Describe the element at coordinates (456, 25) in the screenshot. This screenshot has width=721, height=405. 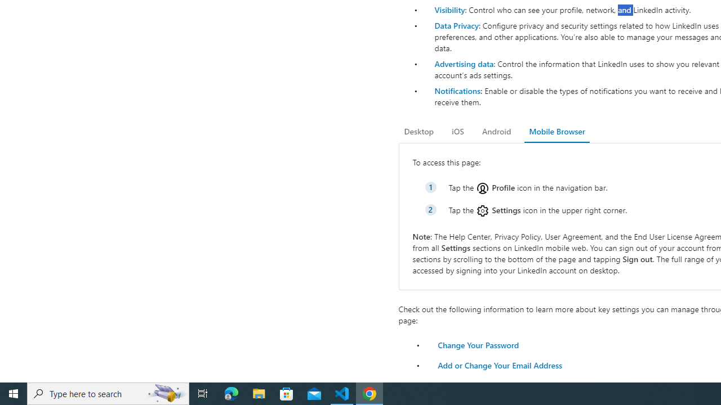
I see `Data Privacy` at that location.